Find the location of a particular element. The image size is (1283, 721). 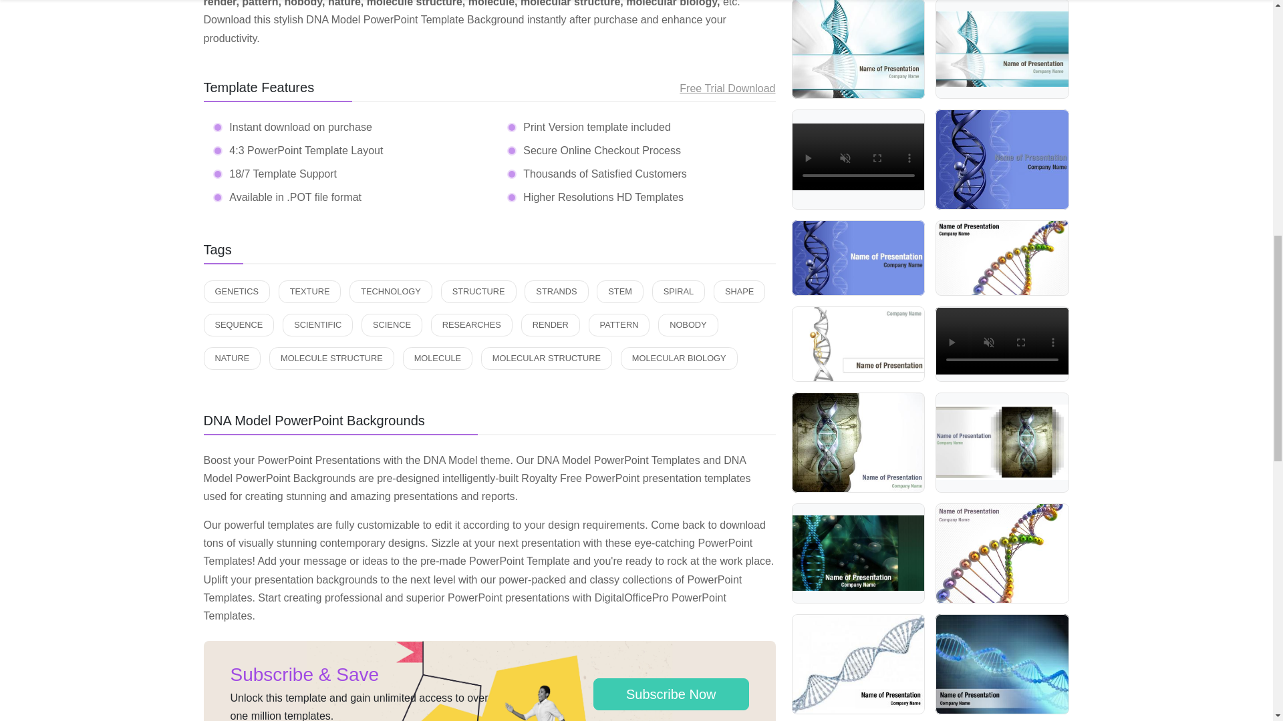

render powerpoint templates is located at coordinates (550, 324).